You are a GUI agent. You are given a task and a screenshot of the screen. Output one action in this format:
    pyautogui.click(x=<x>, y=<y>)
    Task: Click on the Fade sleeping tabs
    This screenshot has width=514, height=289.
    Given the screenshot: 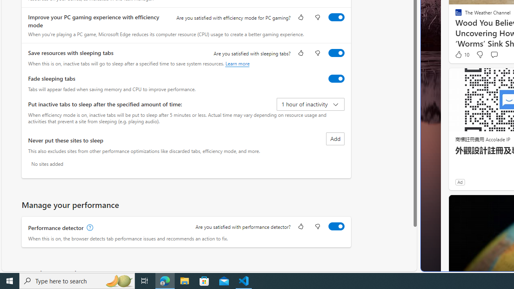 What is the action you would take?
    pyautogui.click(x=336, y=78)
    